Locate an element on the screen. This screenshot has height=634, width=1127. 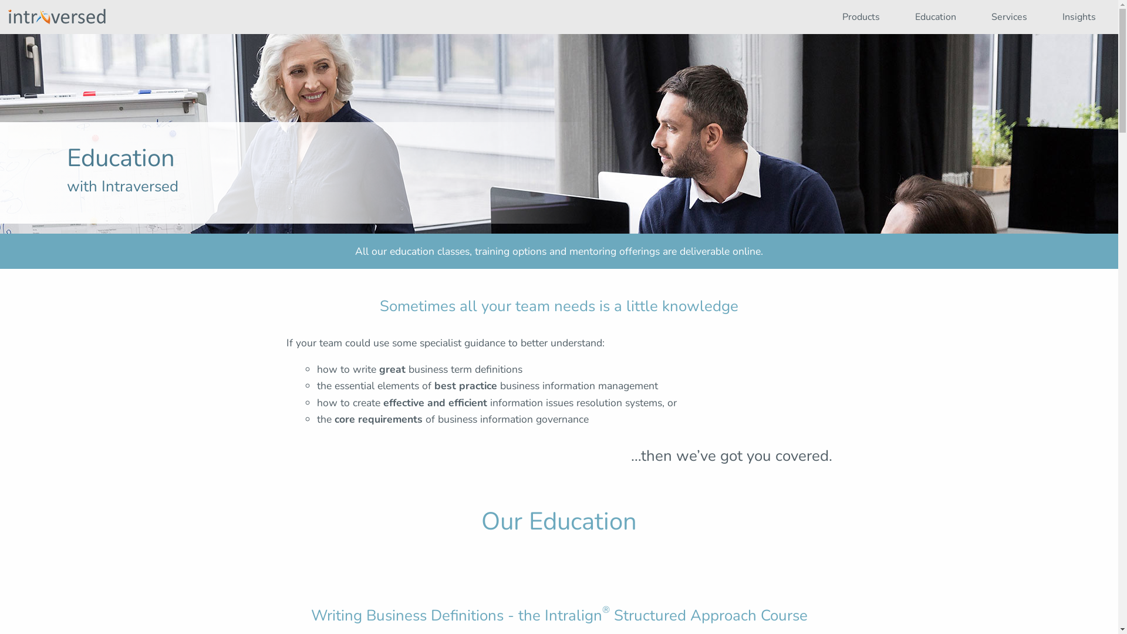
Services is located at coordinates (1010, 17).